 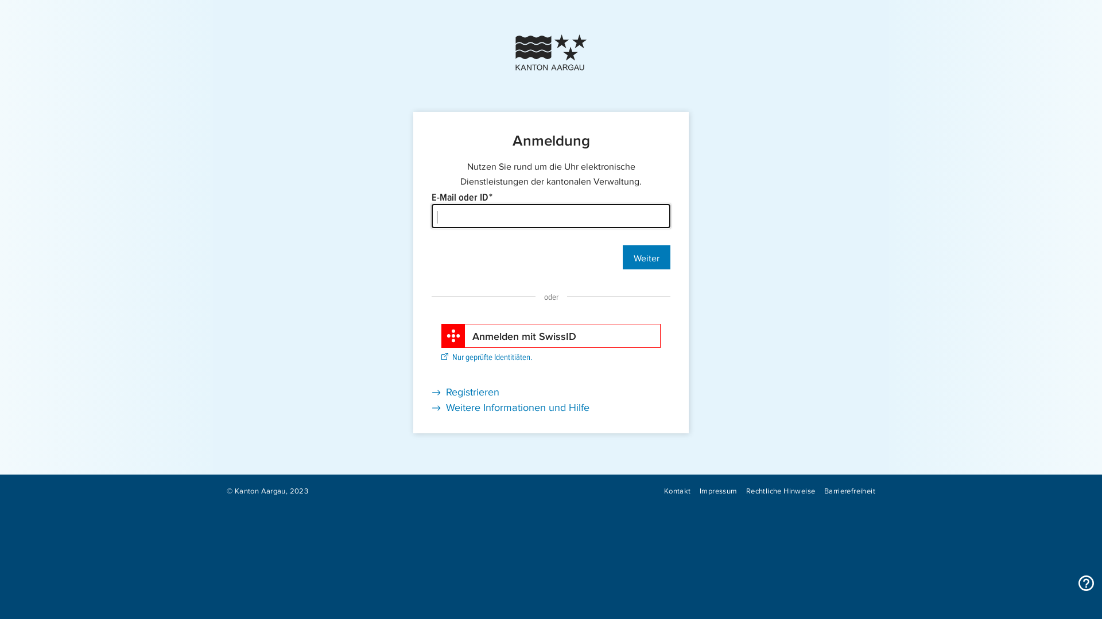 I want to click on Weitere Informationen und Hilfe, so click(x=511, y=407).